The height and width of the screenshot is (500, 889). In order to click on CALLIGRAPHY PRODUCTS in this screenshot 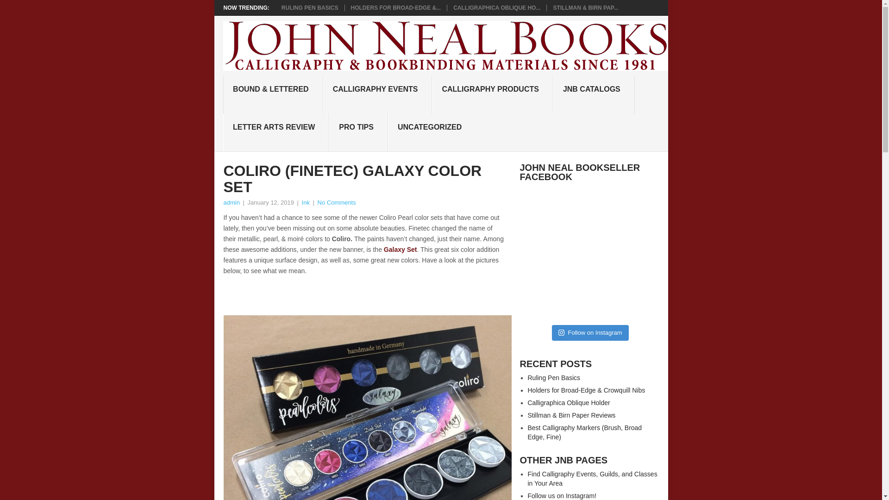, I will do `click(493, 95)`.